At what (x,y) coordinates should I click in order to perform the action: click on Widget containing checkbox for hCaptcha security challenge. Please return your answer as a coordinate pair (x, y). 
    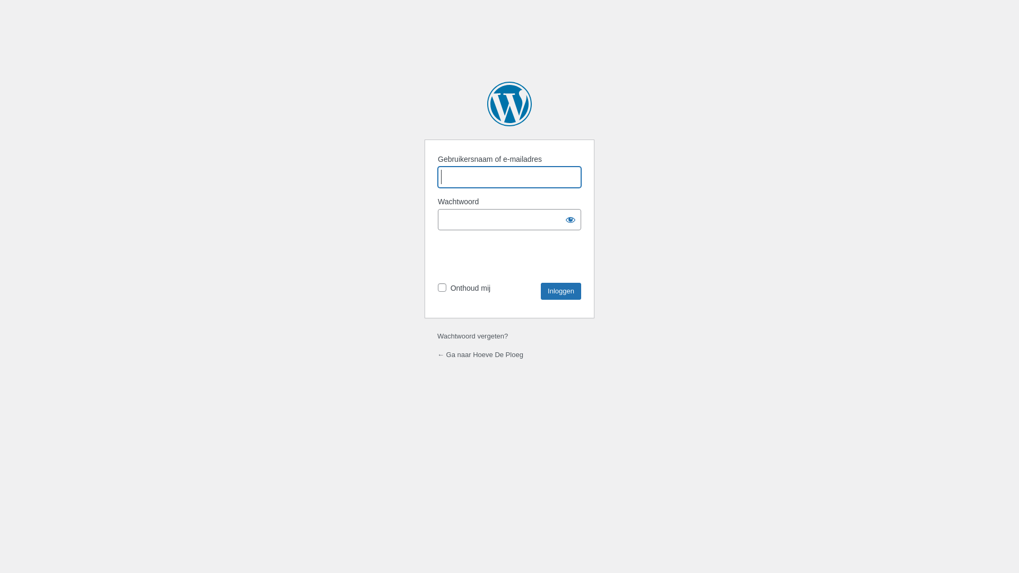
    Looking at the image, I should click on (511, 256).